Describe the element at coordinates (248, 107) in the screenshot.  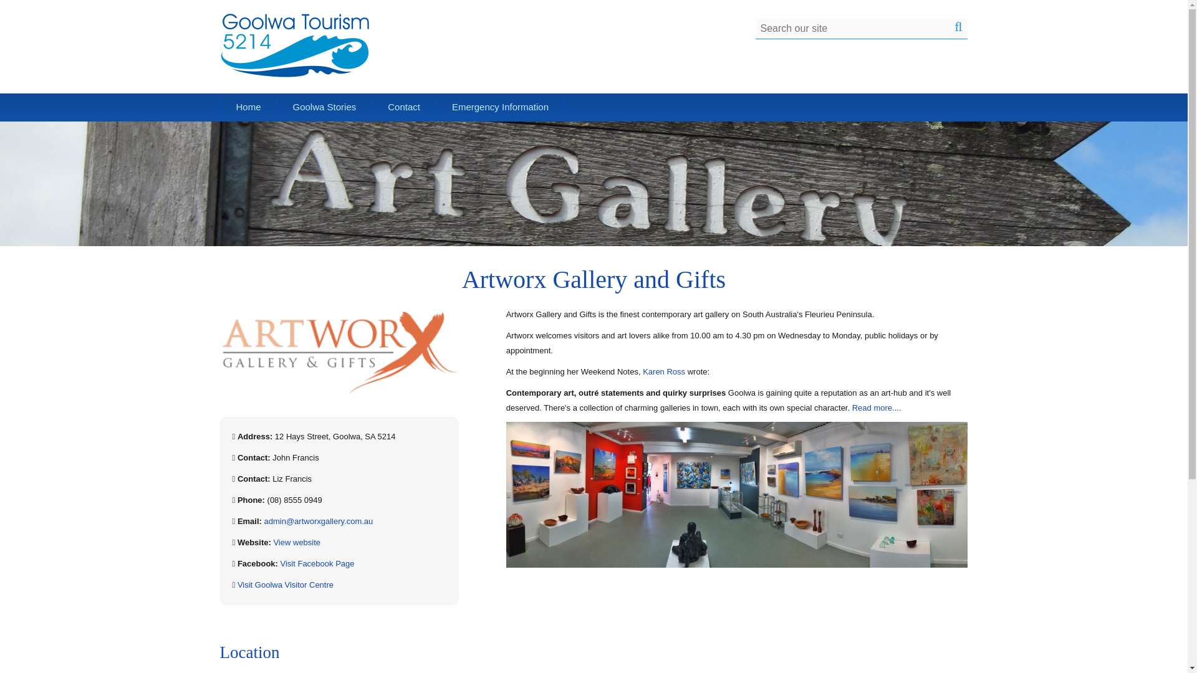
I see `Home` at that location.